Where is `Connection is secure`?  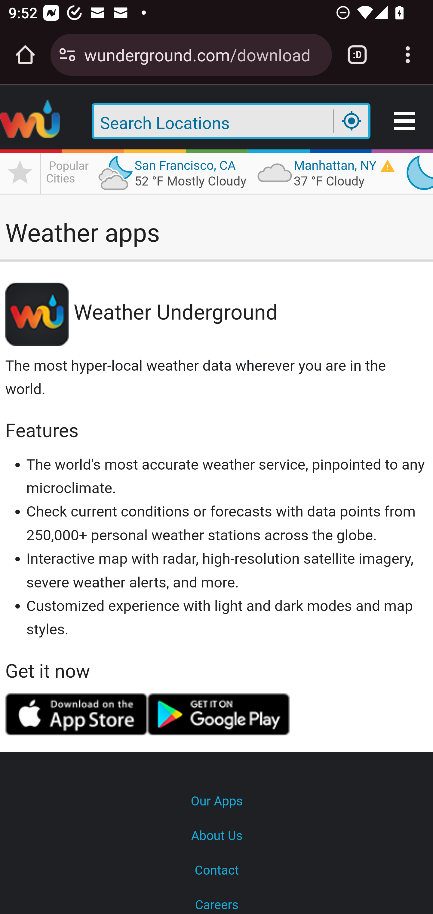
Connection is secure is located at coordinates (67, 55).